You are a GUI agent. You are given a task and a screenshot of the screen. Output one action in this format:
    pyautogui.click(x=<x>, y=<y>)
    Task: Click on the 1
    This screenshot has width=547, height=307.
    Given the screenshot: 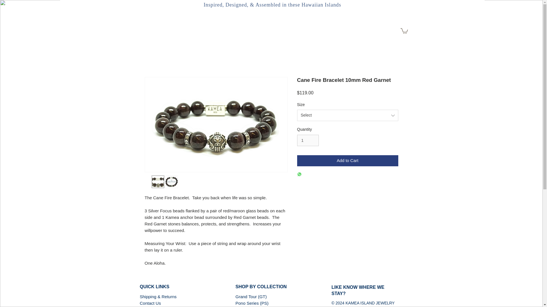 What is the action you would take?
    pyautogui.click(x=308, y=140)
    